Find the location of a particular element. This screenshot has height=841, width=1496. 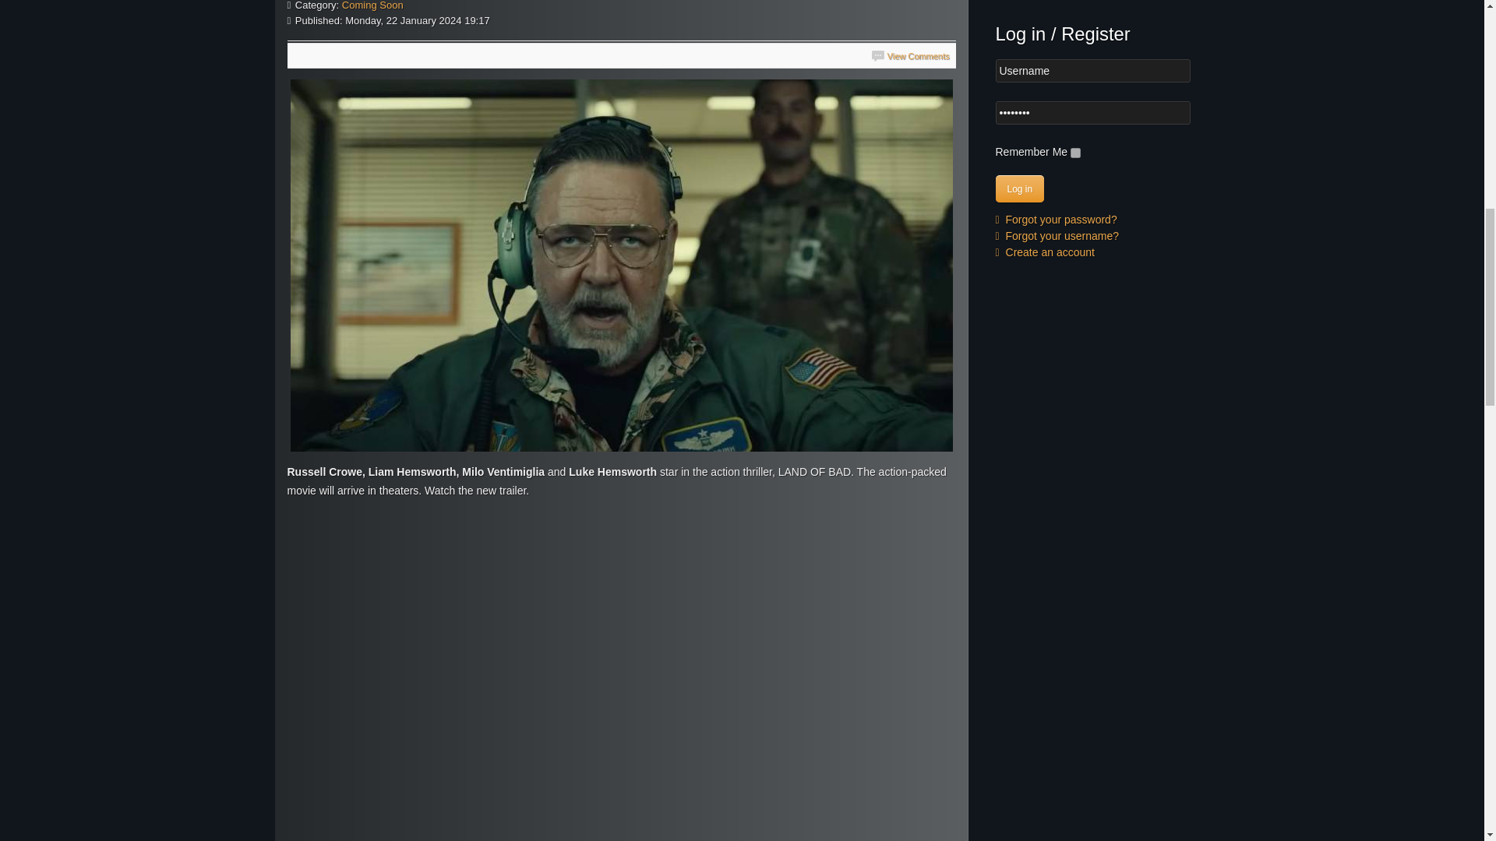

Username is located at coordinates (1093, 70).